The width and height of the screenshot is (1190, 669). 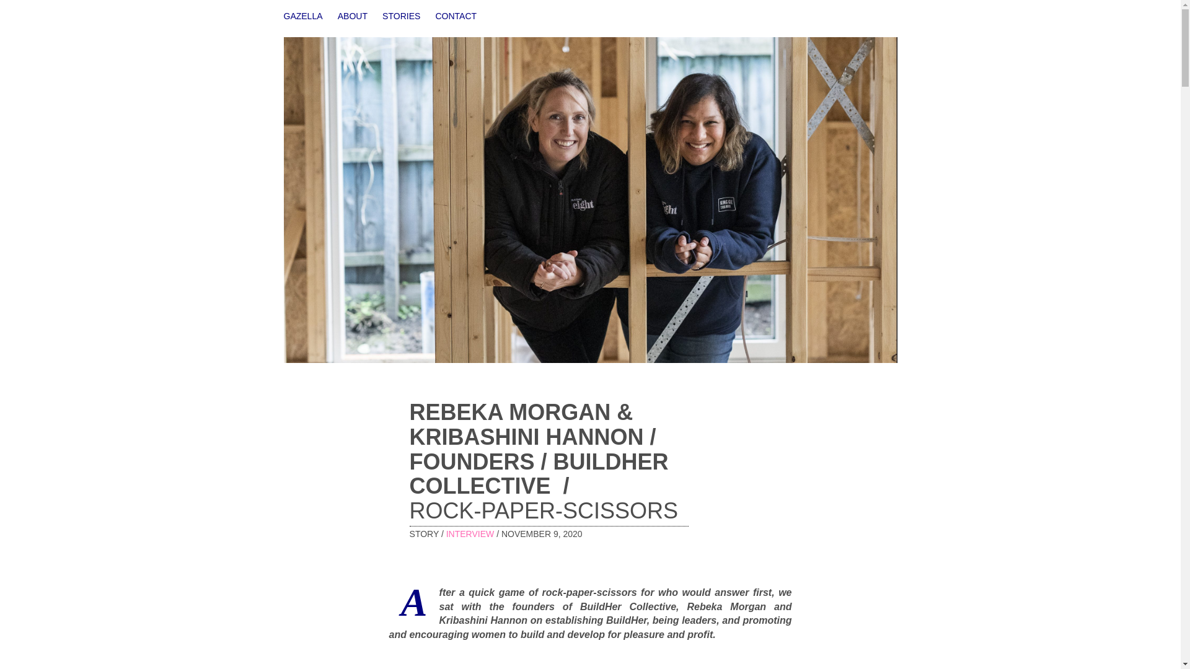 I want to click on ABOUT, so click(x=353, y=16).